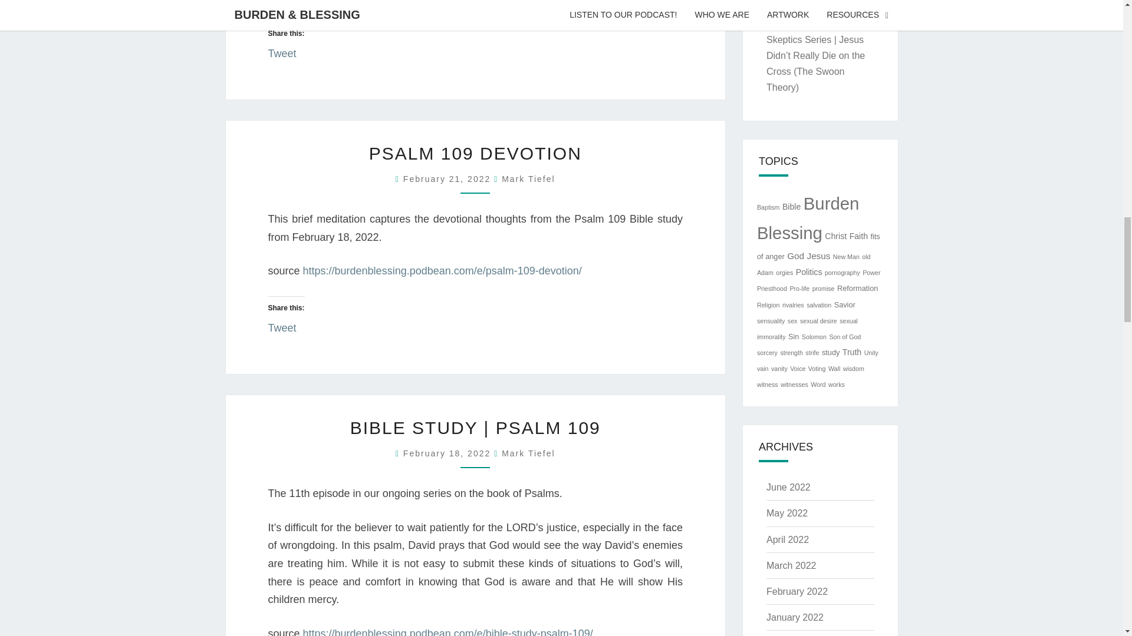 This screenshot has height=636, width=1132. I want to click on Tweet, so click(281, 49).